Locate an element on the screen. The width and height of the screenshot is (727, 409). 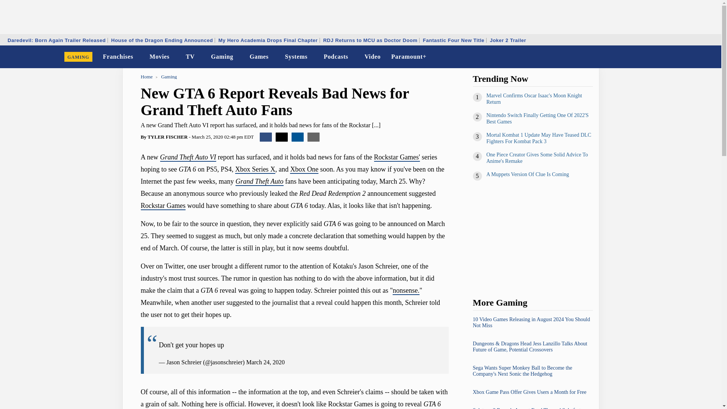
House of the Dragon Ending Announced is located at coordinates (162, 40).